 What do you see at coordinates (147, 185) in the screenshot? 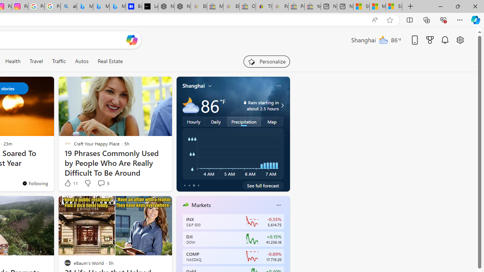
I see `You're following MSNBC` at bounding box center [147, 185].